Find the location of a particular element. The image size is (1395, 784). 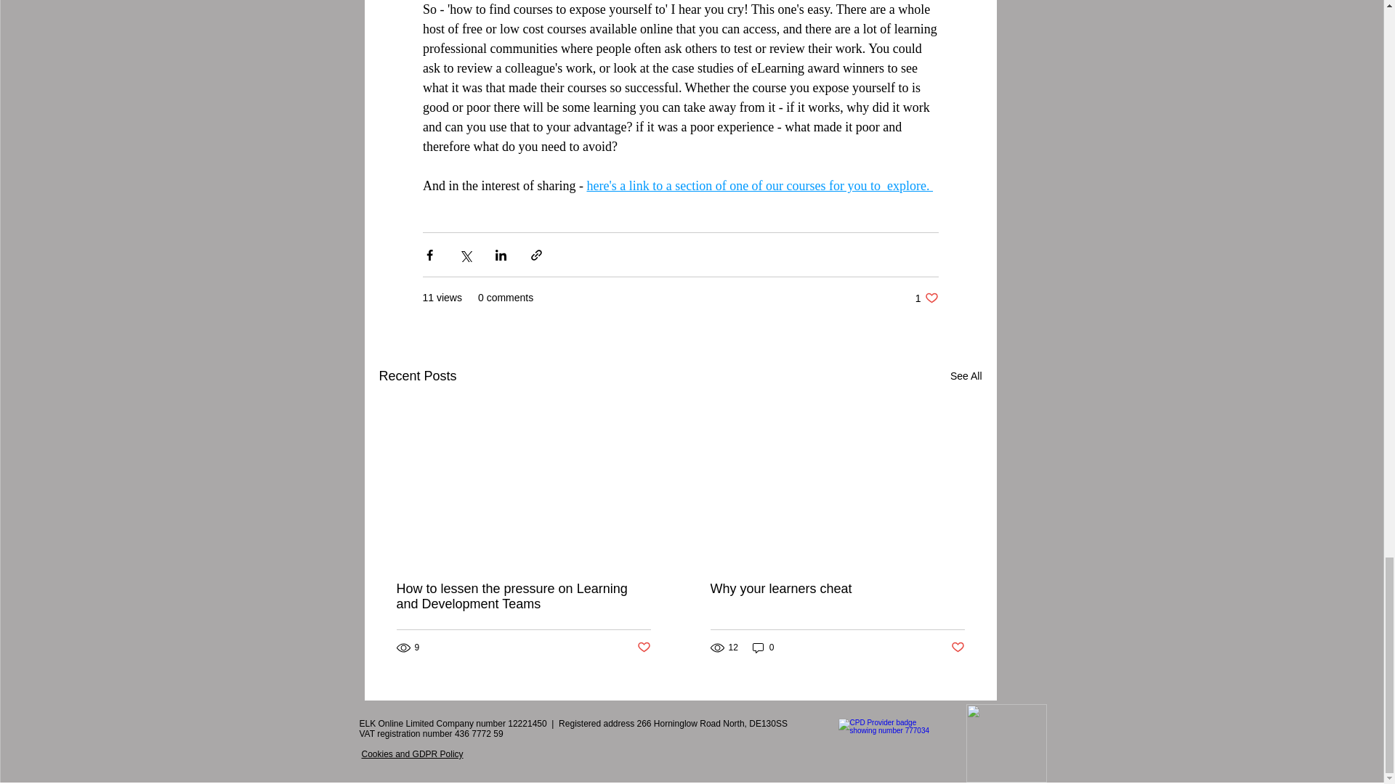

Post not marked as liked is located at coordinates (642, 648).